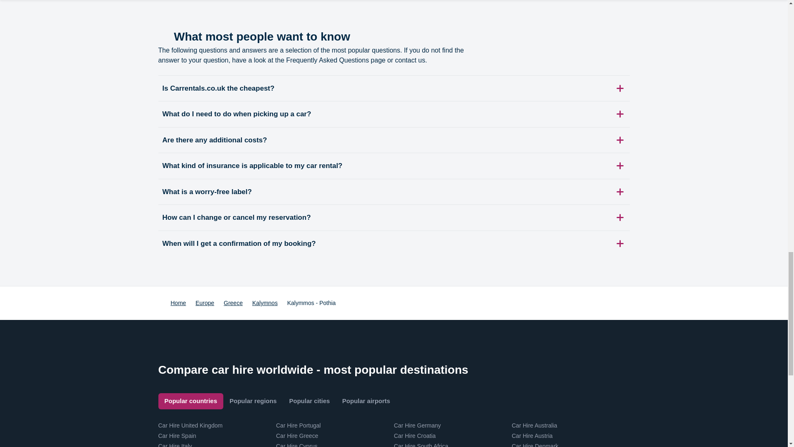  Describe the element at coordinates (297, 445) in the screenshot. I see `Car Hire Cyprus` at that location.